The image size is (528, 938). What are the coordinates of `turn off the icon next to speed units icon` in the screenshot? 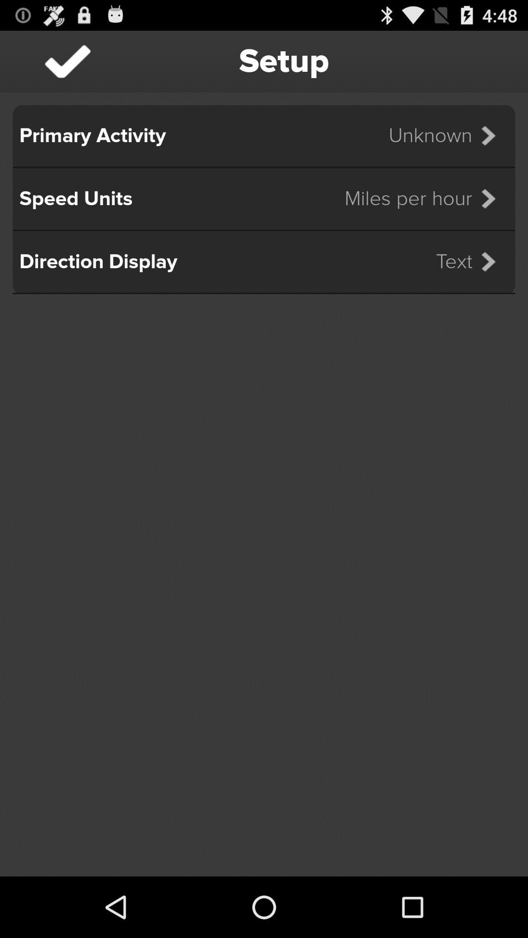 It's located at (426, 198).